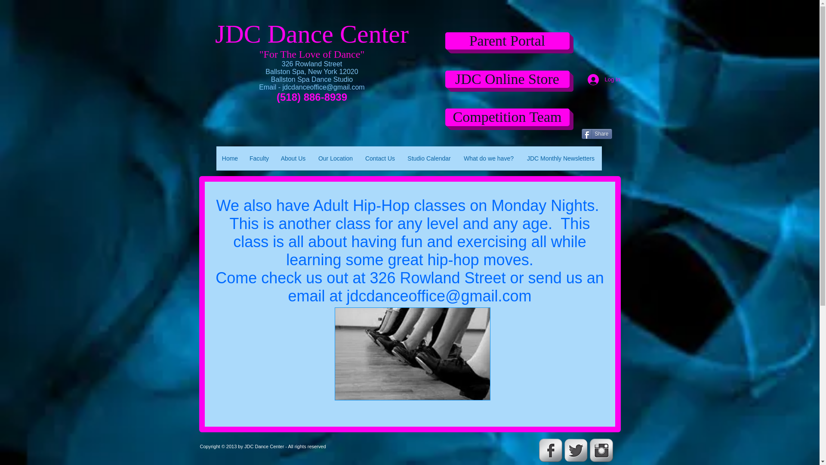 Image resolution: width=826 pixels, height=465 pixels. What do you see at coordinates (293, 161) in the screenshot?
I see `About Us` at bounding box center [293, 161].